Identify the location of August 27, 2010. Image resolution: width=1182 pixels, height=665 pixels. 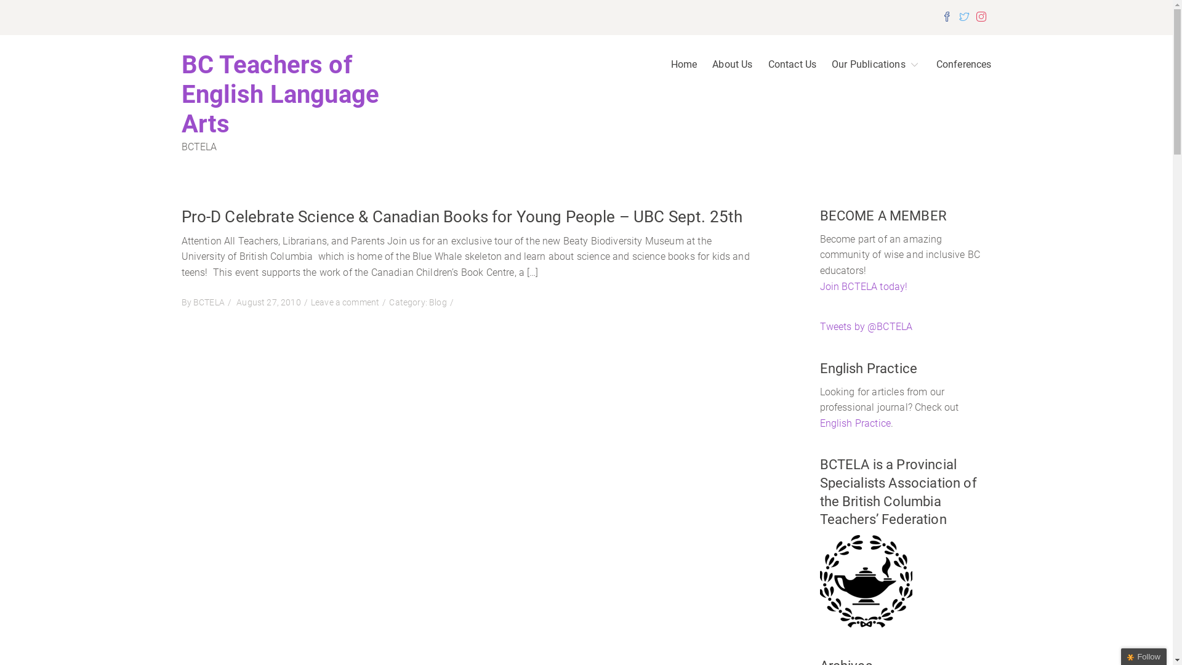
(273, 303).